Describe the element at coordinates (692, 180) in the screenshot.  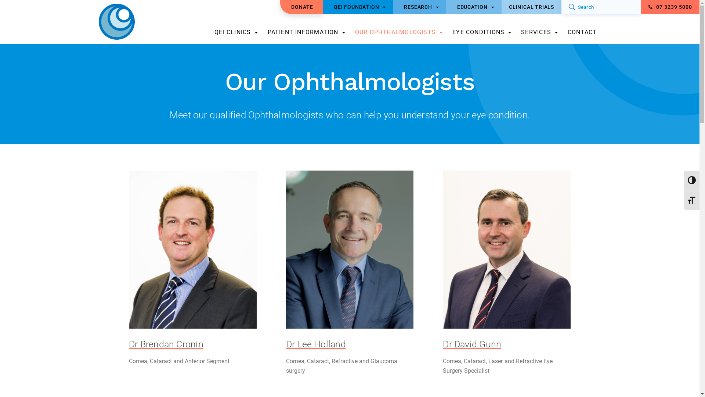
I see `Toggle High Contrast` at that location.